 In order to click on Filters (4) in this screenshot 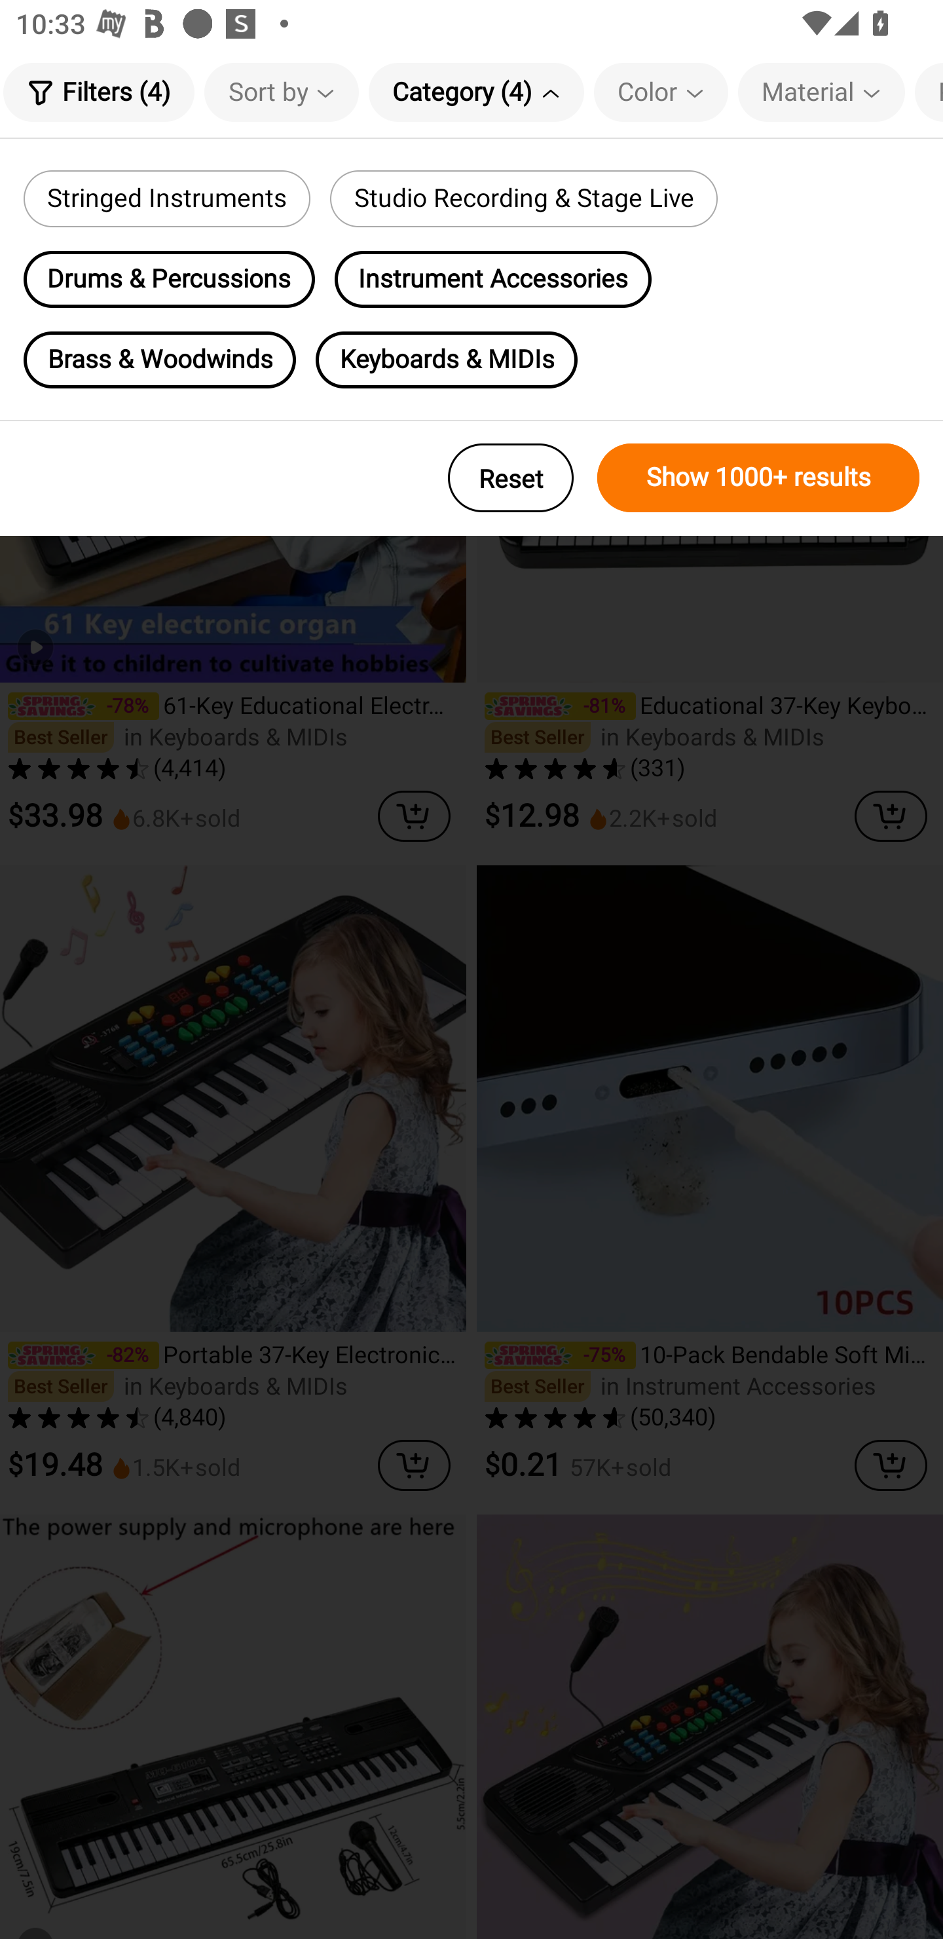, I will do `click(98, 92)`.